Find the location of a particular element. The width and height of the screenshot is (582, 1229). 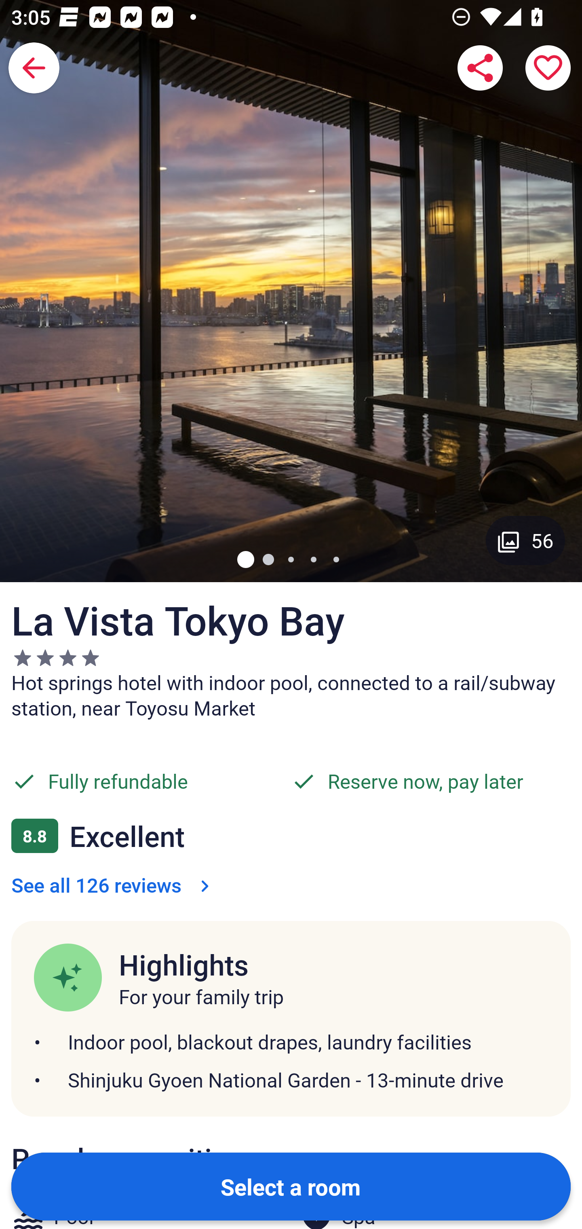

Back is located at coordinates (34, 68).